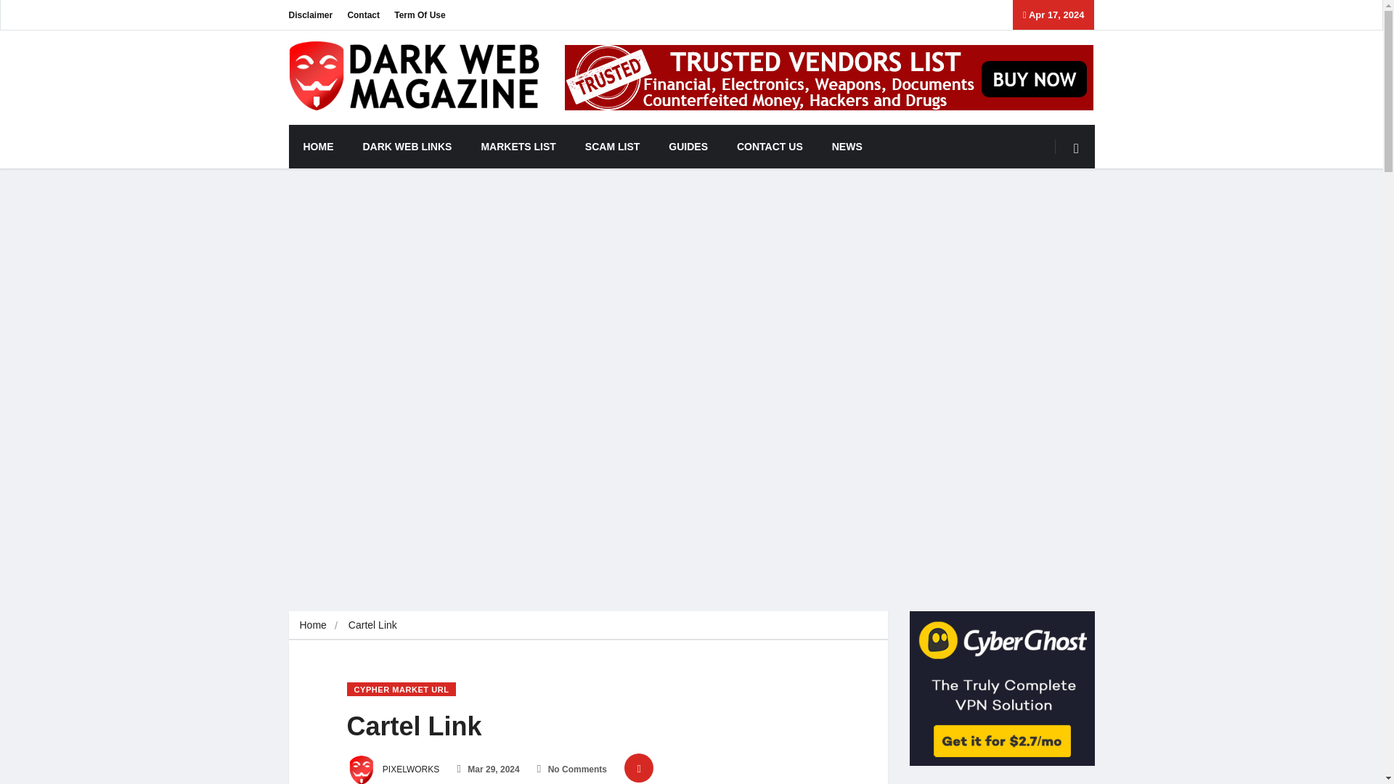 This screenshot has height=784, width=1394. I want to click on Home, so click(312, 625).